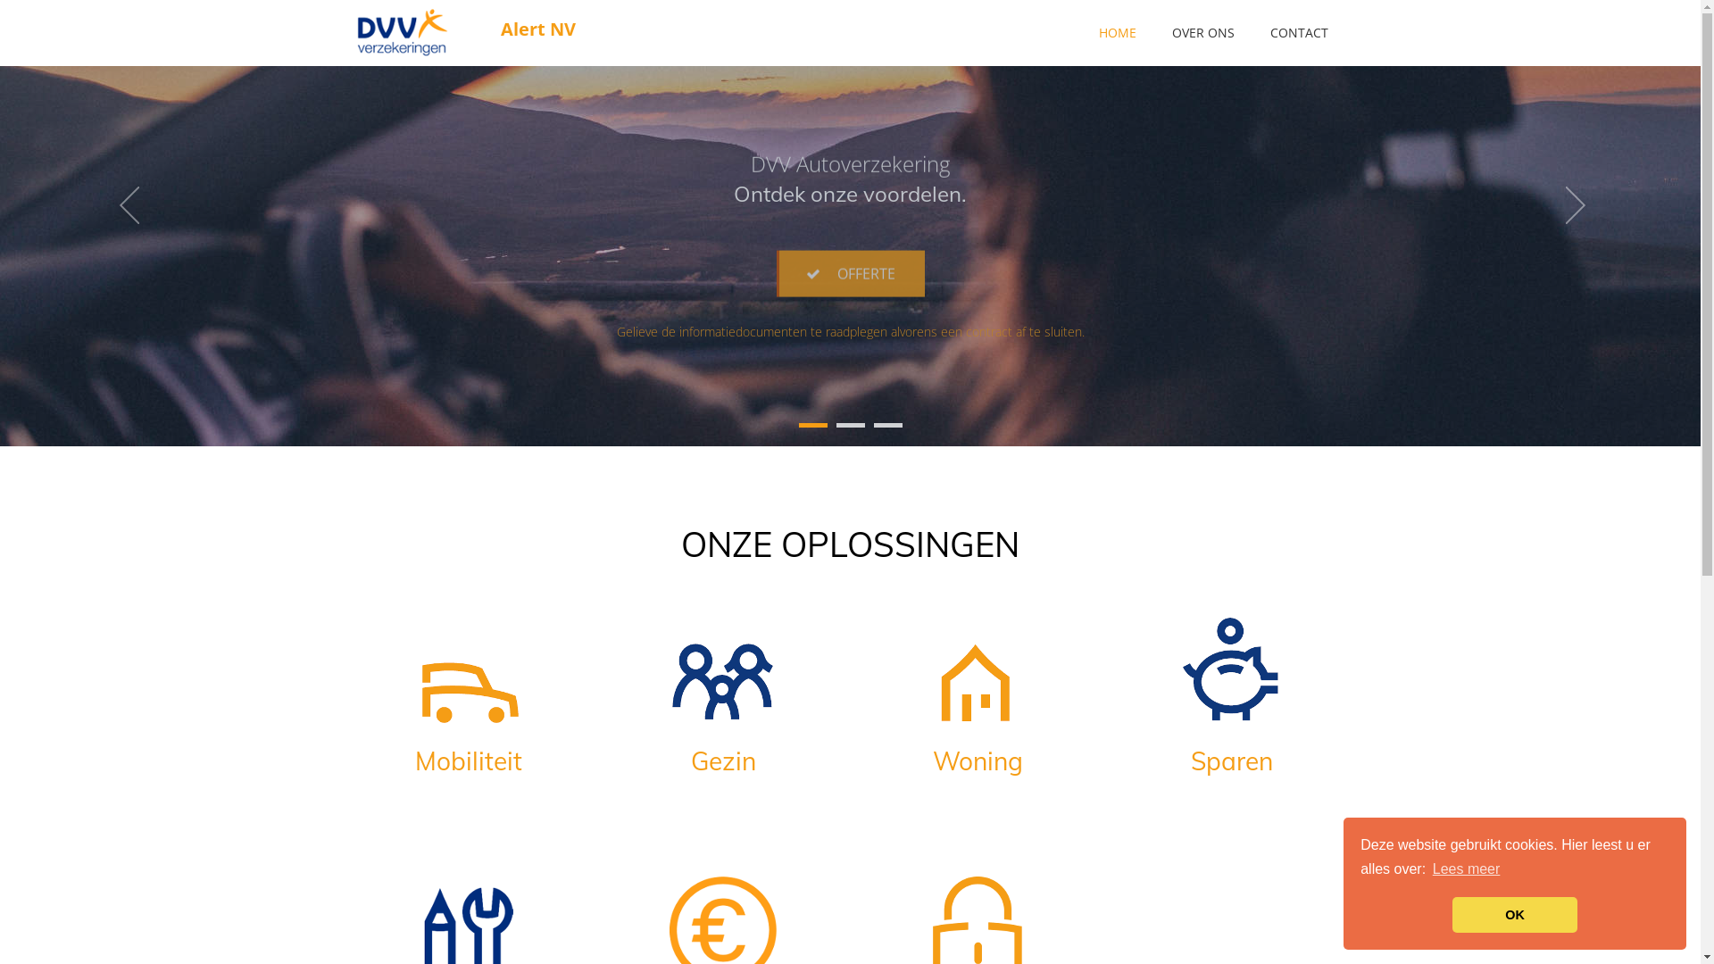 The width and height of the screenshot is (1714, 964). I want to click on MEER INFO, so click(850, 336).